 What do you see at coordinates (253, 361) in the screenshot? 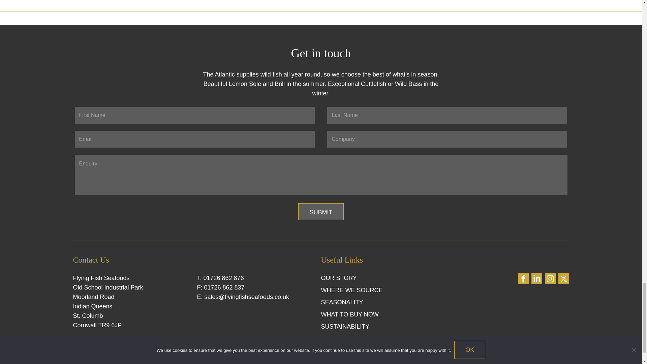
I see `GDPR Policy` at bounding box center [253, 361].